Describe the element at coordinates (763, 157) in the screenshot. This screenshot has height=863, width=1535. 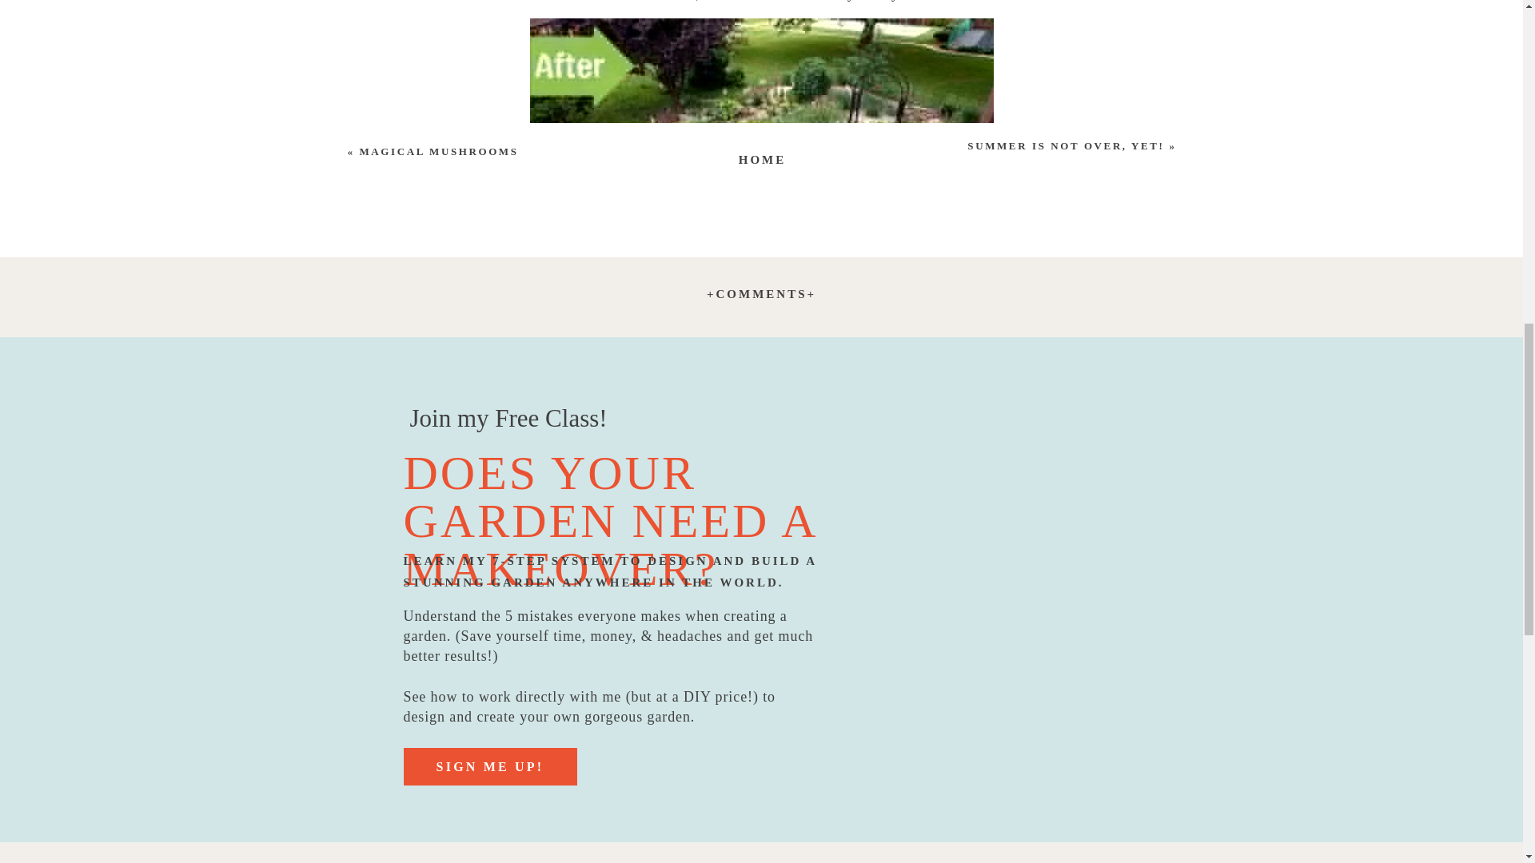
I see `HOME` at that location.